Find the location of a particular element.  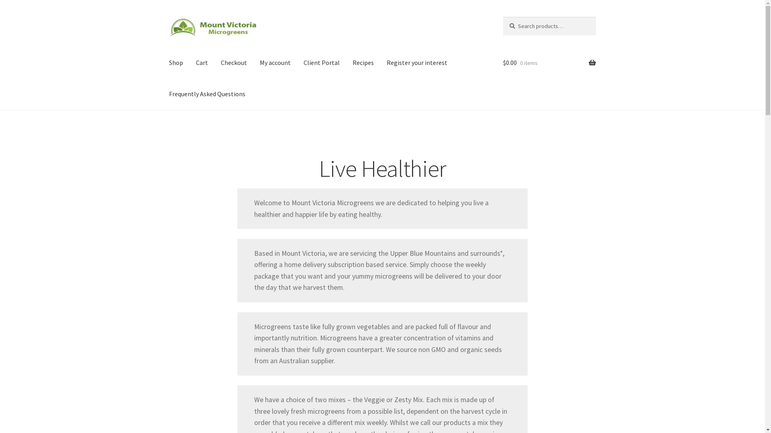

Frequently Asked Questions is located at coordinates (207, 94).